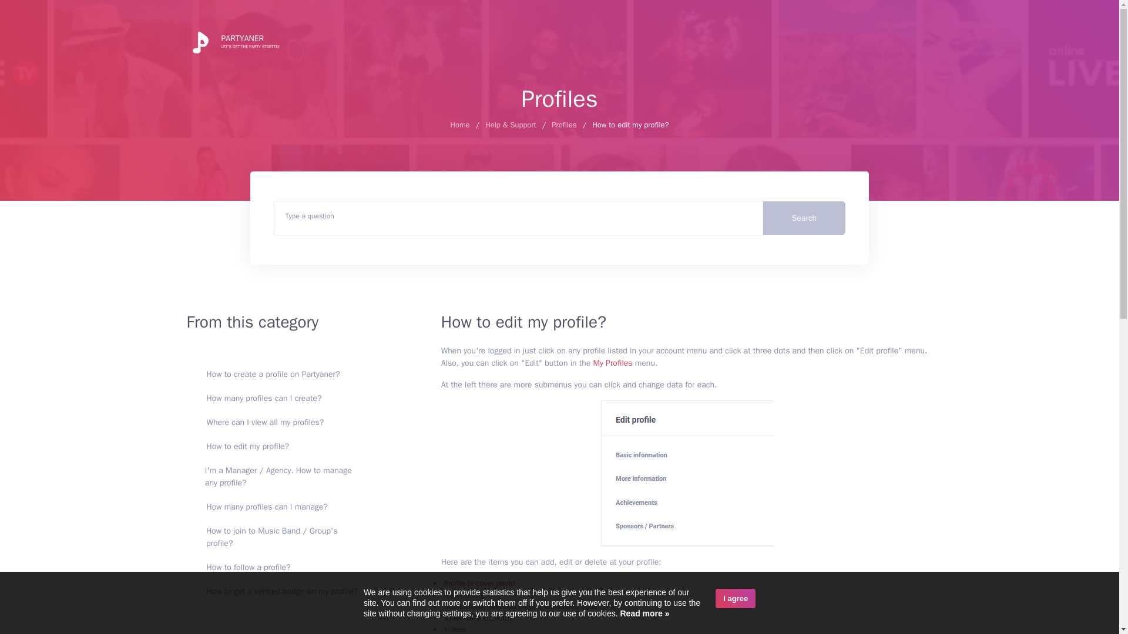 This screenshot has width=1128, height=634. What do you see at coordinates (564, 124) in the screenshot?
I see `Search` at bounding box center [564, 124].